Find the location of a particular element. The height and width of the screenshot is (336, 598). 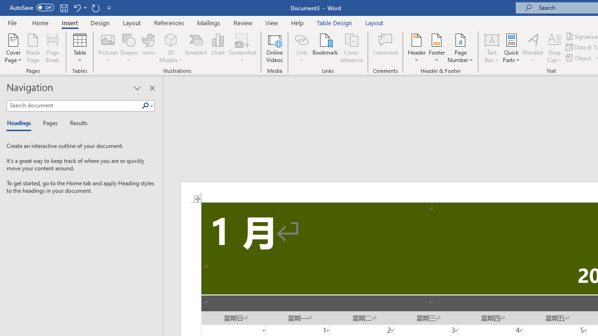

Text Box is located at coordinates (491, 48).